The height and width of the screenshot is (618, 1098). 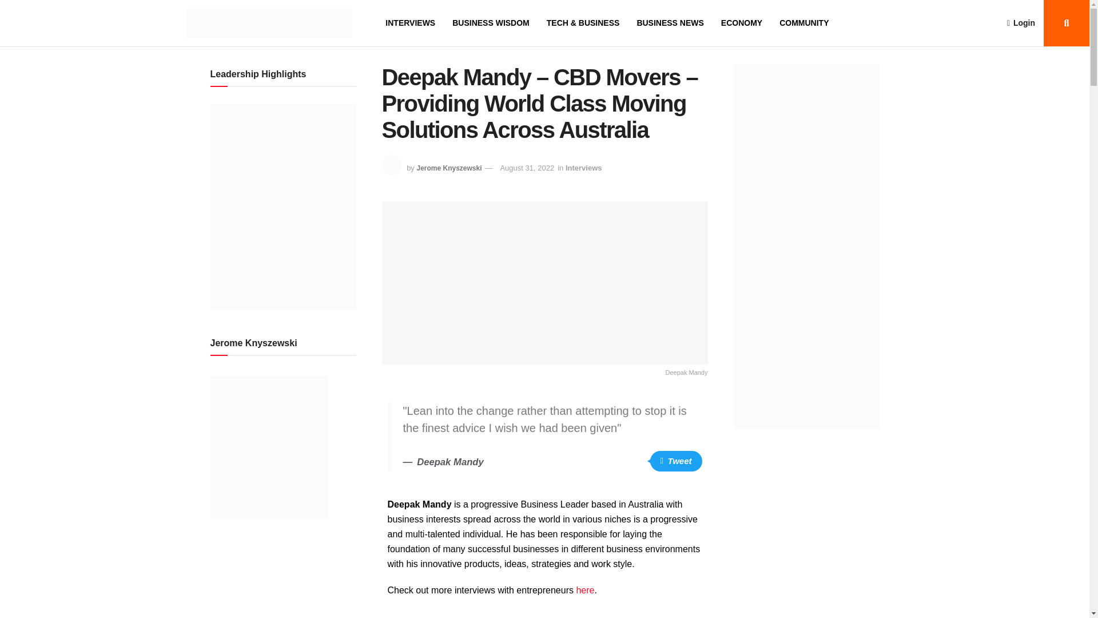 I want to click on COMMUNITY, so click(x=804, y=23).